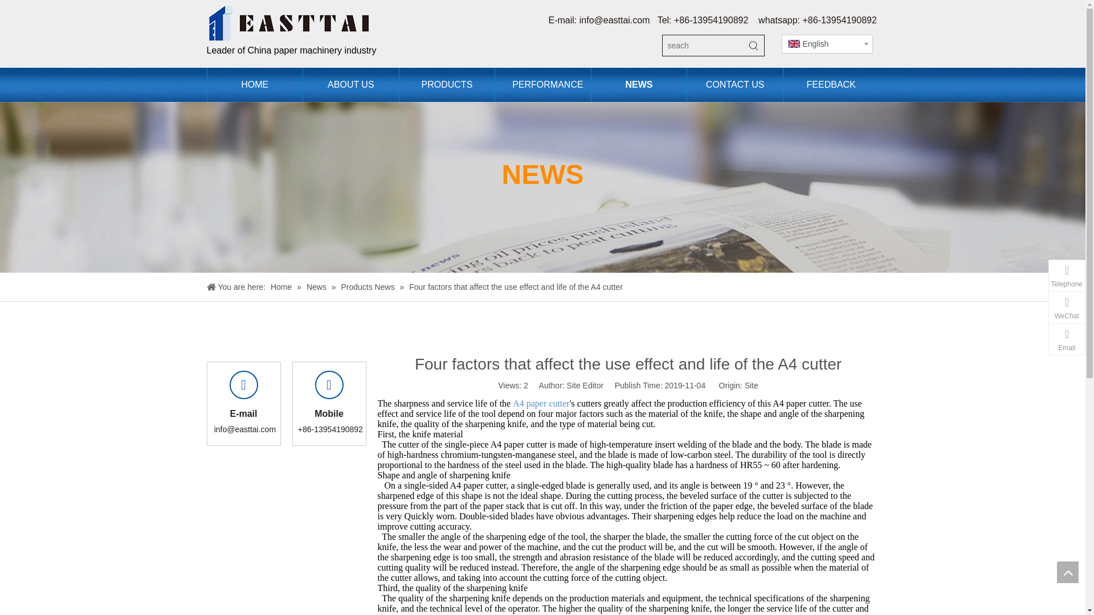 This screenshot has width=1094, height=615. I want to click on NEWS, so click(638, 84).